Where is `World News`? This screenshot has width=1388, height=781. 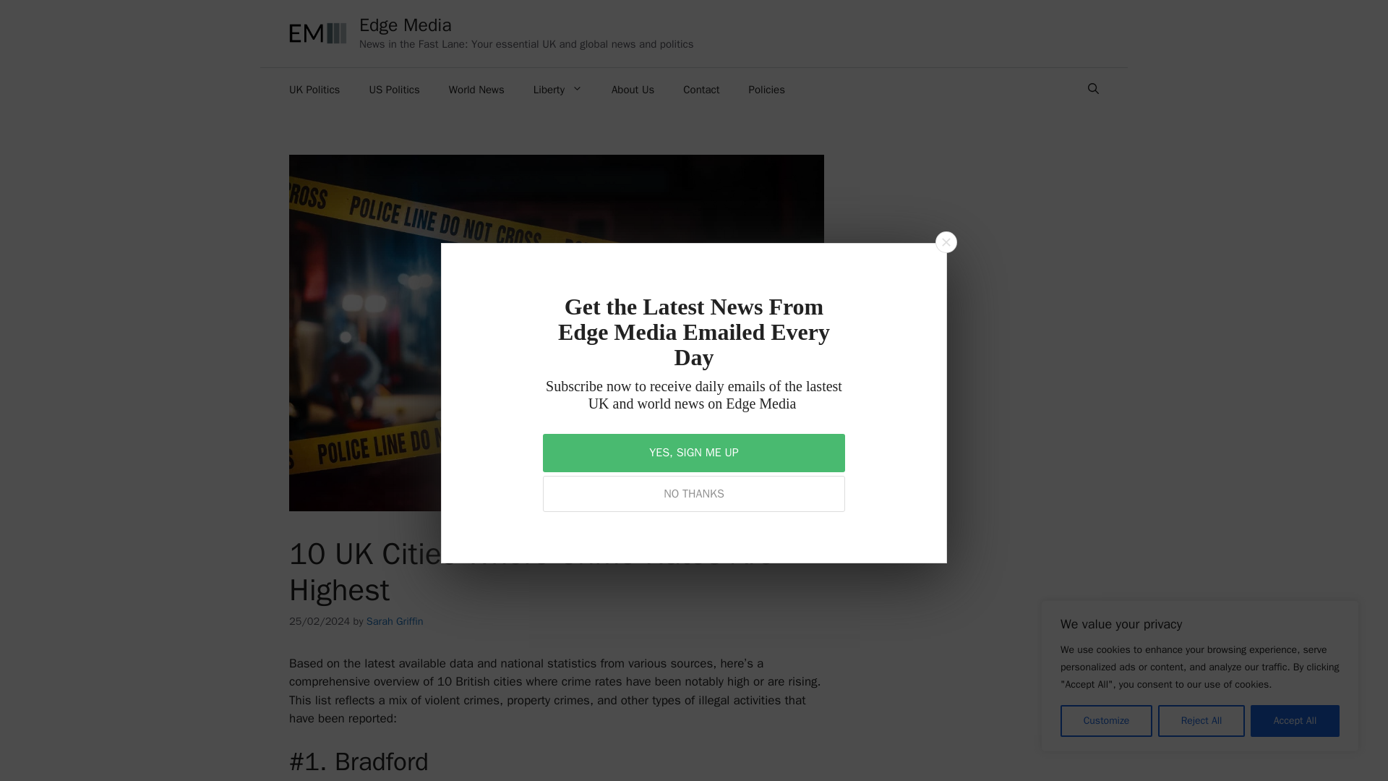
World News is located at coordinates (476, 90).